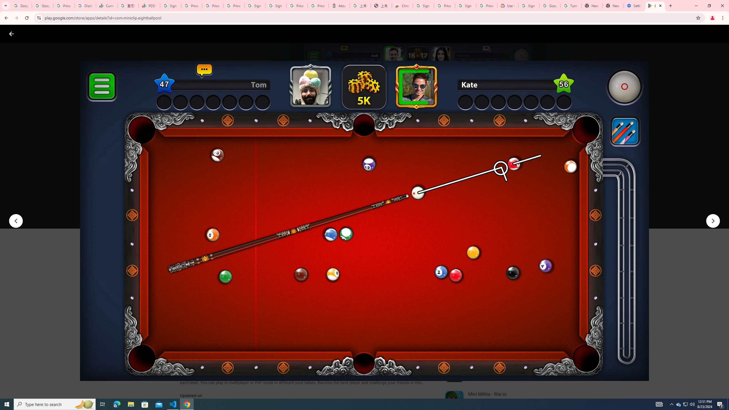 The height and width of the screenshot is (410, 729). I want to click on Sign in - Google Accounts, so click(466, 6).